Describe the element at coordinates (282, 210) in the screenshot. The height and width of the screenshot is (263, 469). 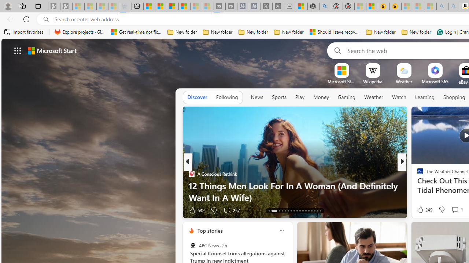
I see `AutomationID: tab-16` at that location.